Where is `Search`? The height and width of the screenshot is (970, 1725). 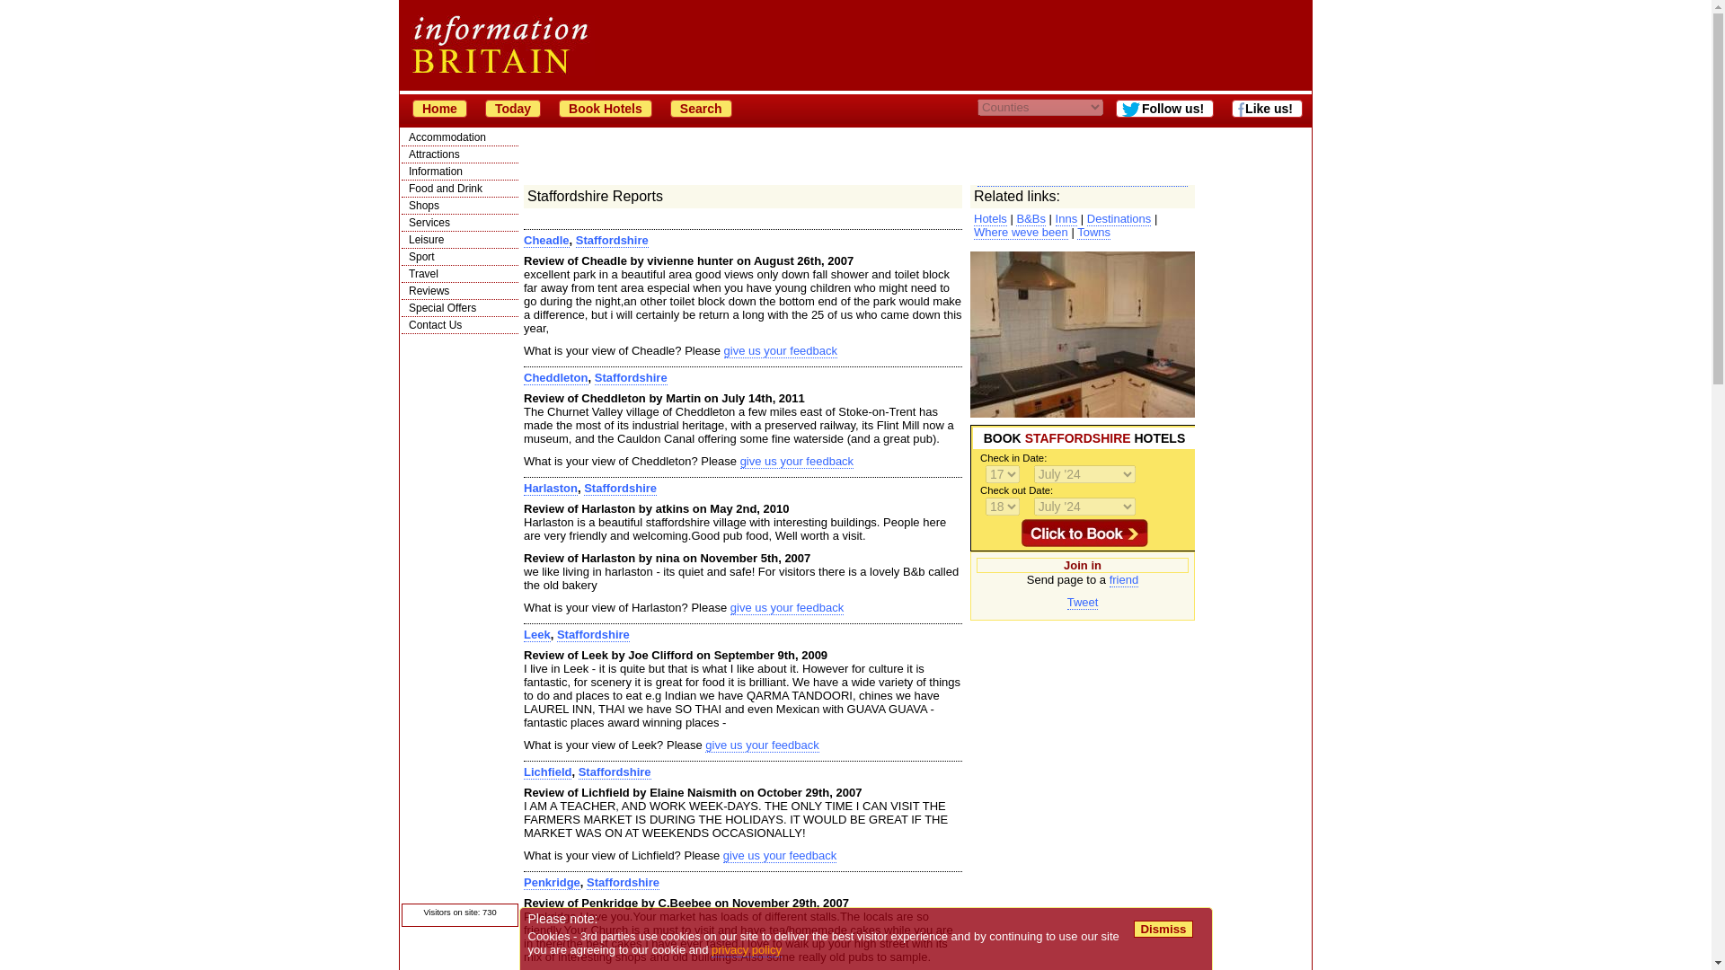
Search is located at coordinates (701, 108).